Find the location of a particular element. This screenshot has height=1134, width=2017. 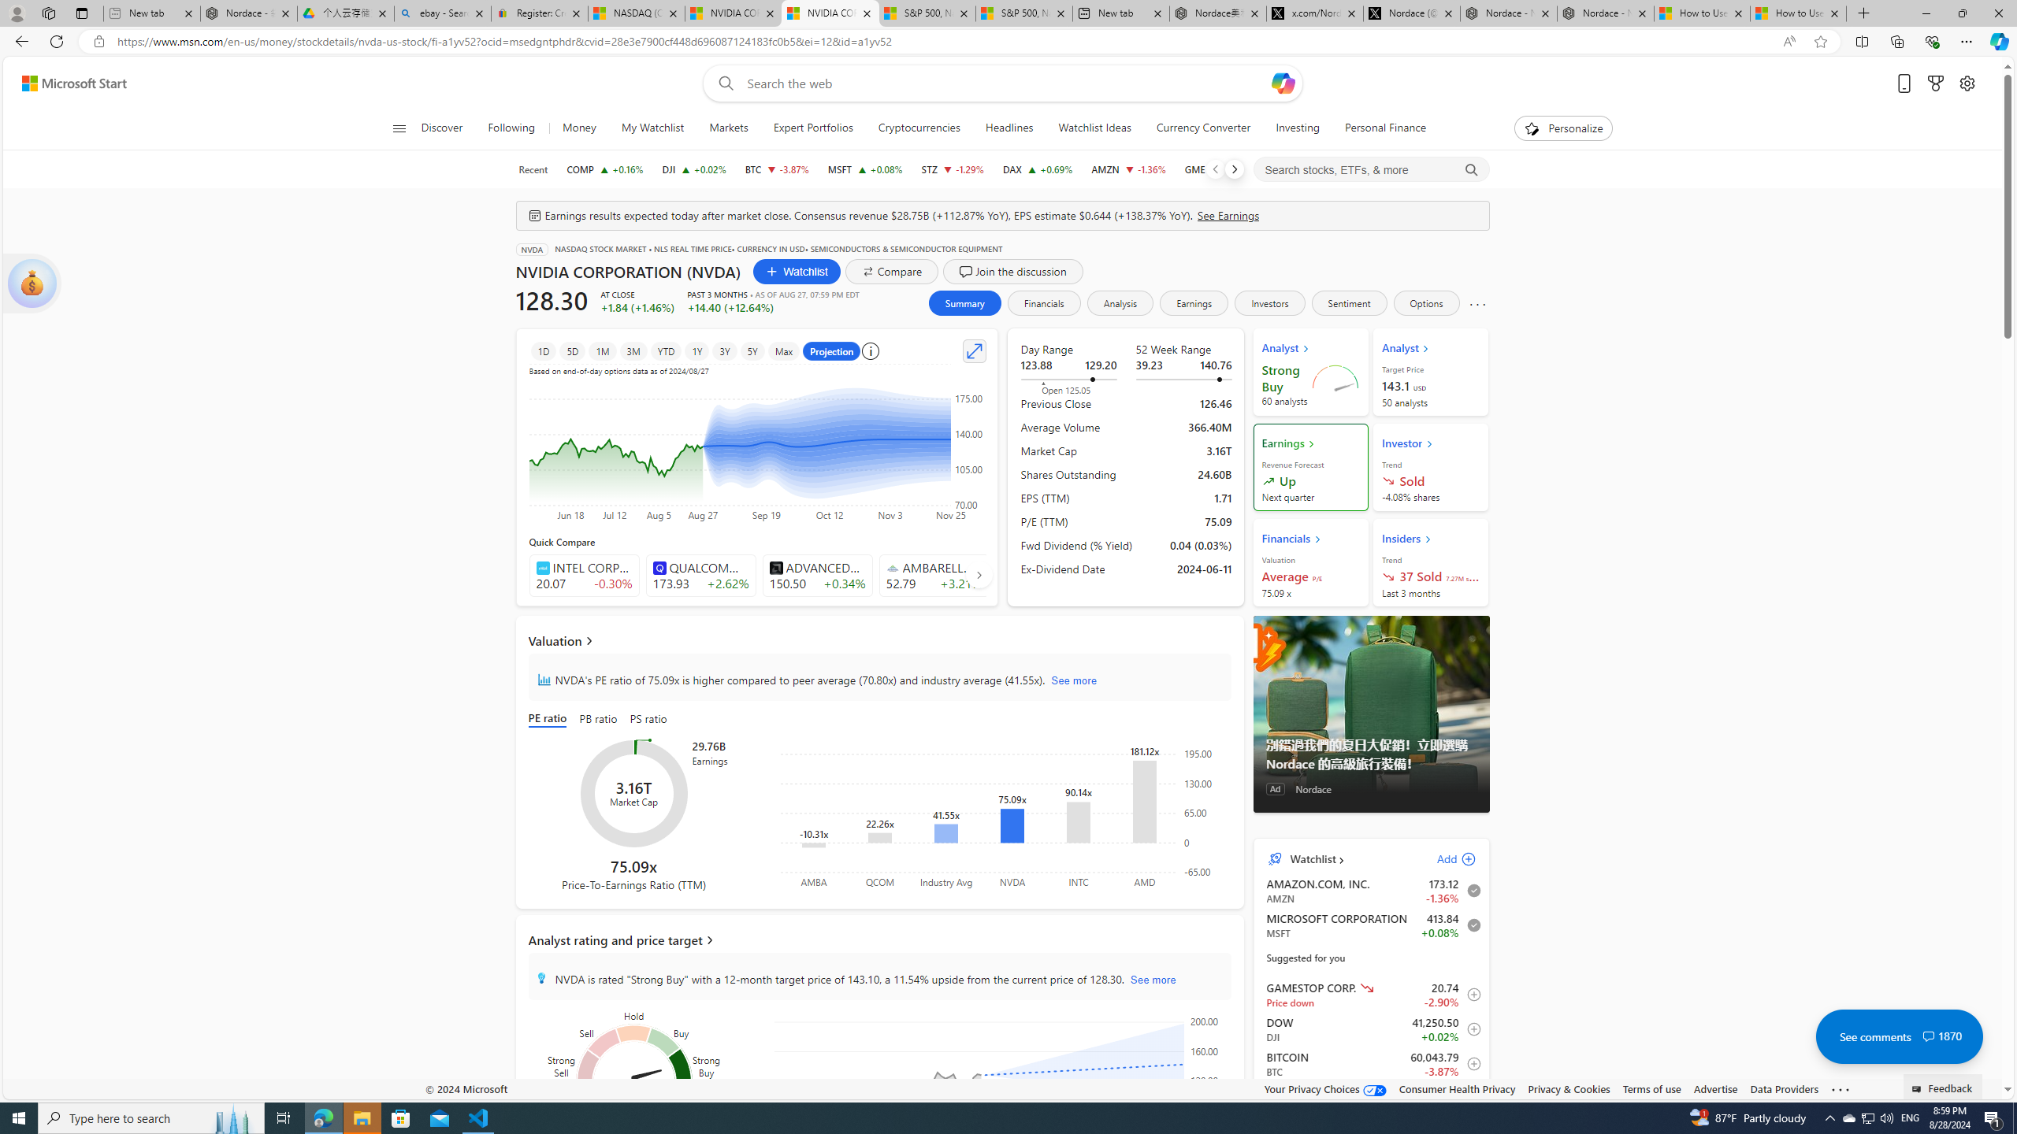

DJI DOW increase 41,250.50 +9.98 +0.02% is located at coordinates (693, 169).